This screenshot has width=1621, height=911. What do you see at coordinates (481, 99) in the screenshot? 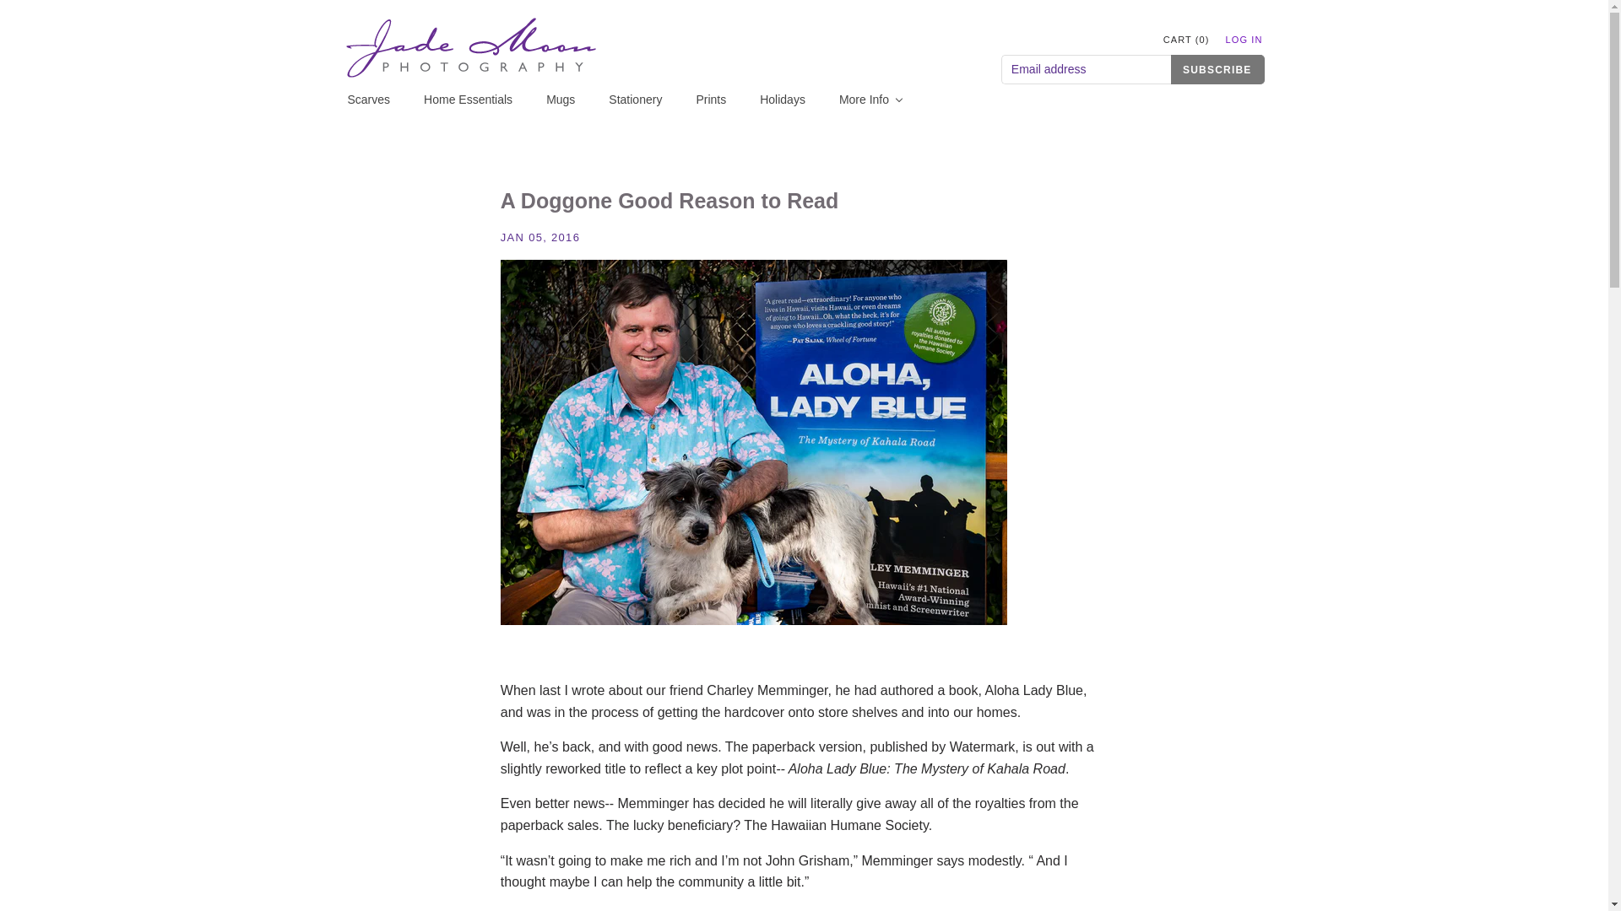
I see `Home Essentials` at bounding box center [481, 99].